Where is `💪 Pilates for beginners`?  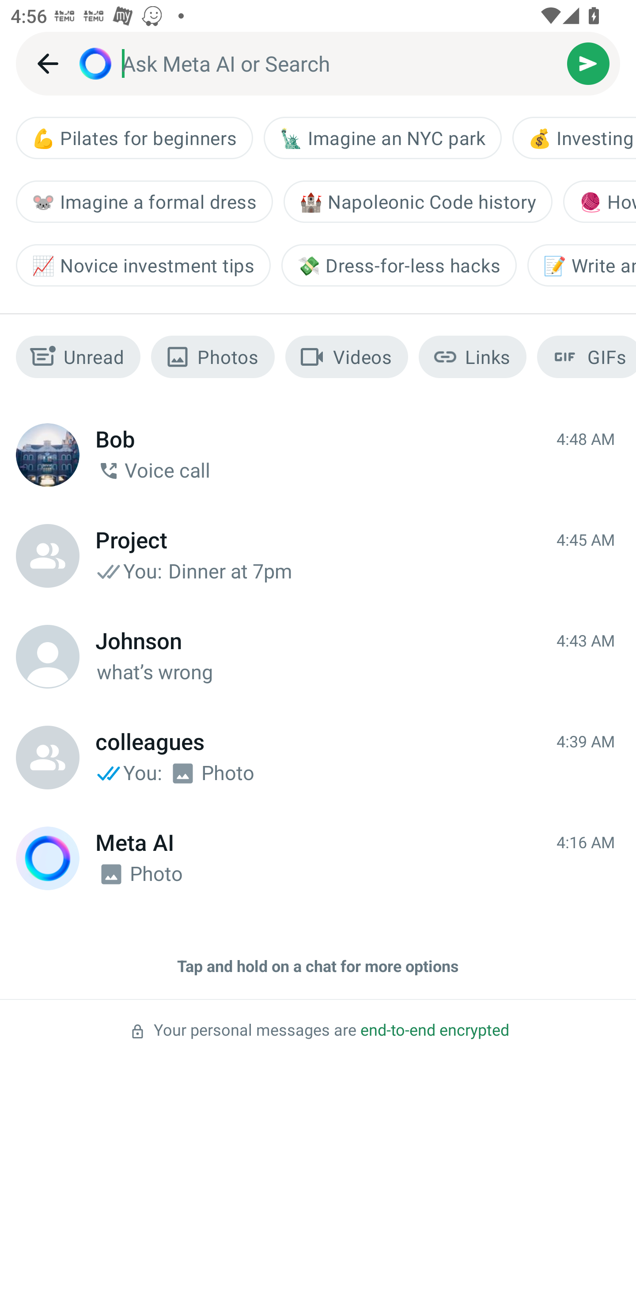
💪 Pilates for beginners is located at coordinates (134, 138).